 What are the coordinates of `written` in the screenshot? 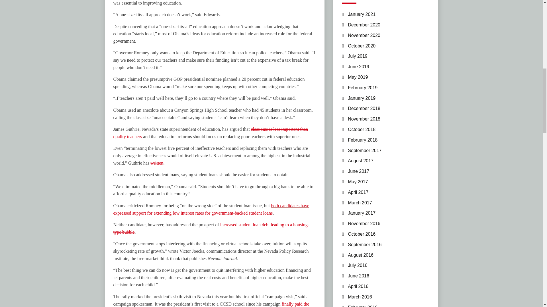 It's located at (157, 163).